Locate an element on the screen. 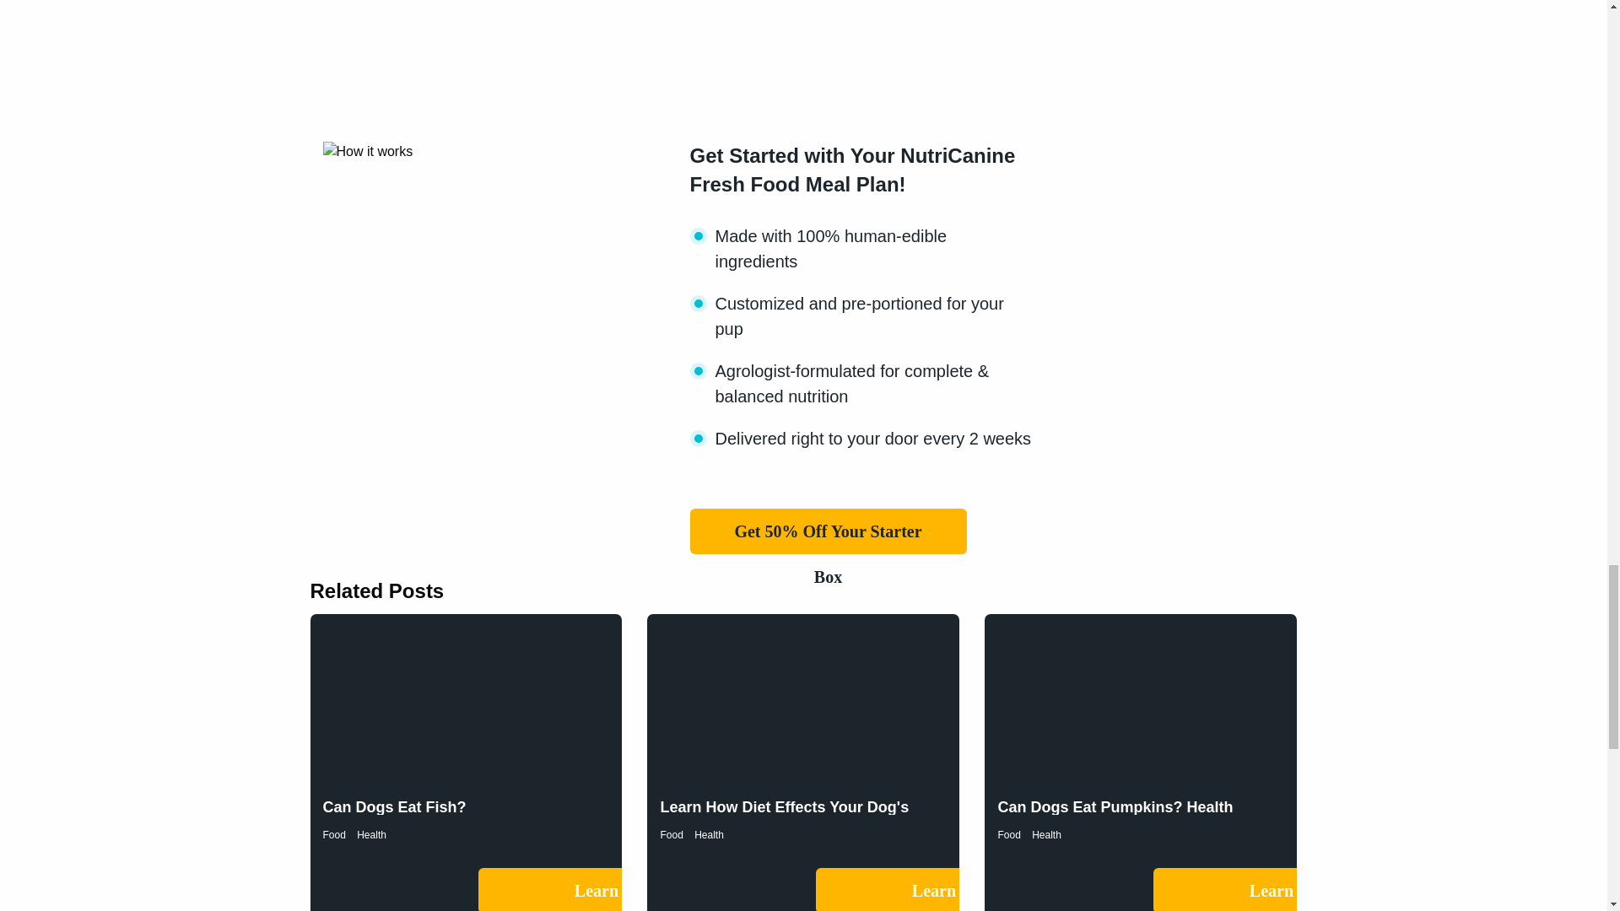 The height and width of the screenshot is (911, 1620). Can Dogs Eat Pumpkins? Health Benefits of Pumpkin for Dogs is located at coordinates (1115, 815).